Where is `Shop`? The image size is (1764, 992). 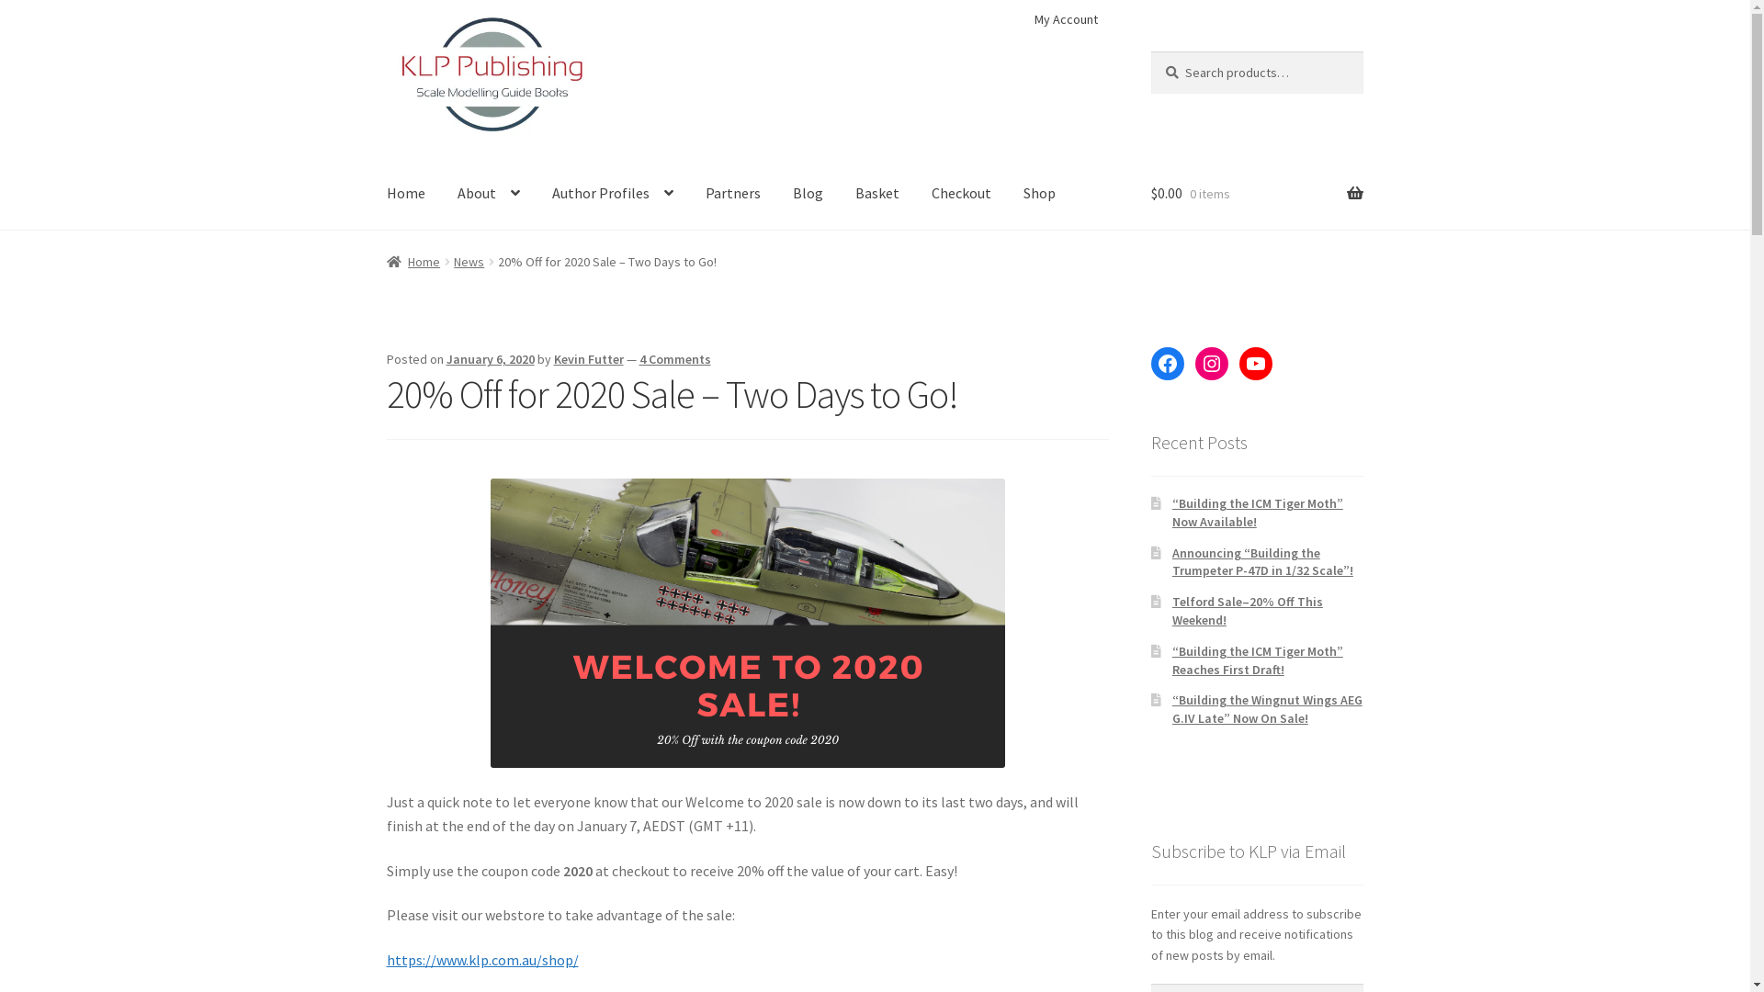
Shop is located at coordinates (1040, 194).